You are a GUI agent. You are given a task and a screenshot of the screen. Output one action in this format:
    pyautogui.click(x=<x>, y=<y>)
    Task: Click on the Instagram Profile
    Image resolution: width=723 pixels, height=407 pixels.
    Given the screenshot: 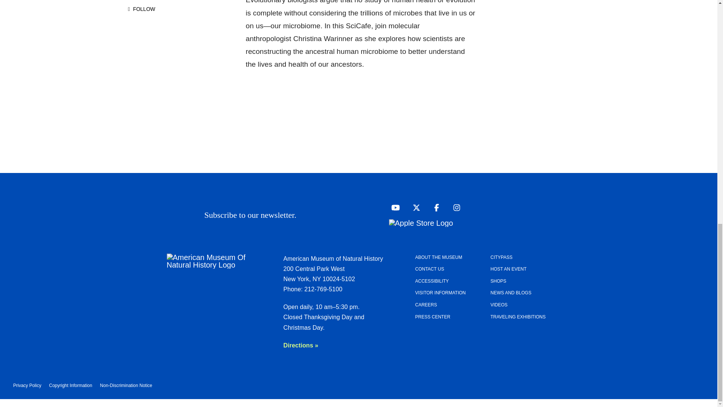 What is the action you would take?
    pyautogui.click(x=454, y=207)
    